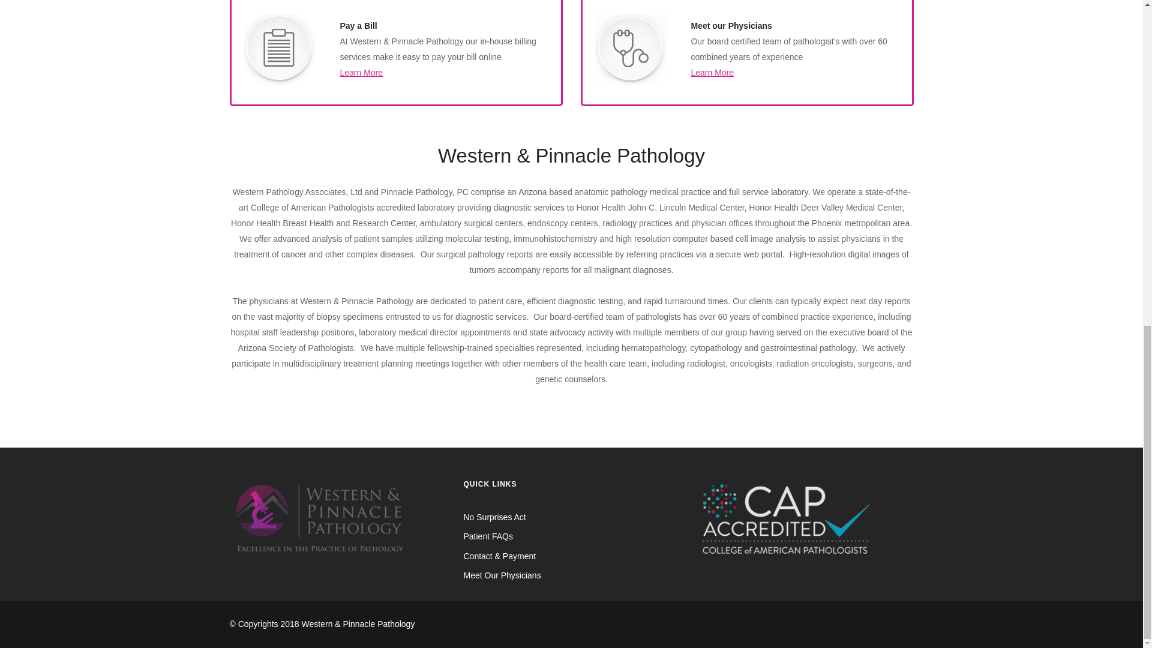 The width and height of the screenshot is (1152, 648). I want to click on No Surprises Act, so click(494, 517).